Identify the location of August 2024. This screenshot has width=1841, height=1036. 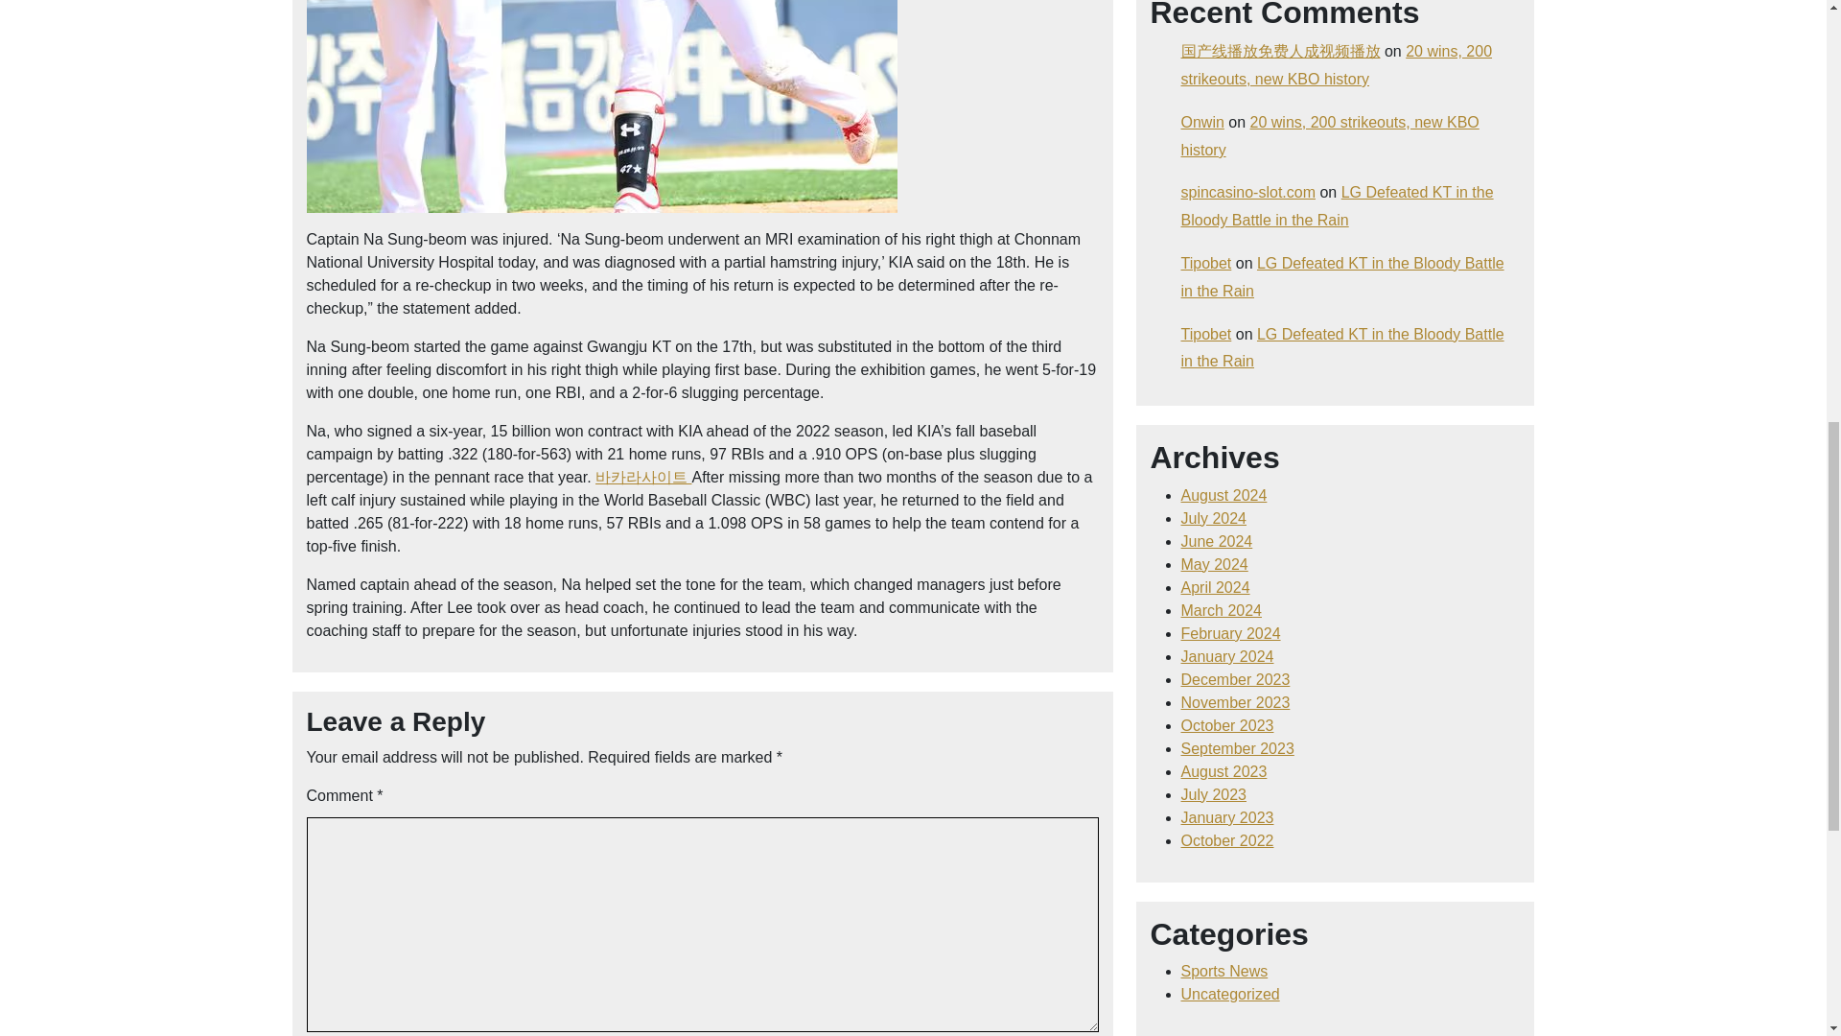
(1224, 495).